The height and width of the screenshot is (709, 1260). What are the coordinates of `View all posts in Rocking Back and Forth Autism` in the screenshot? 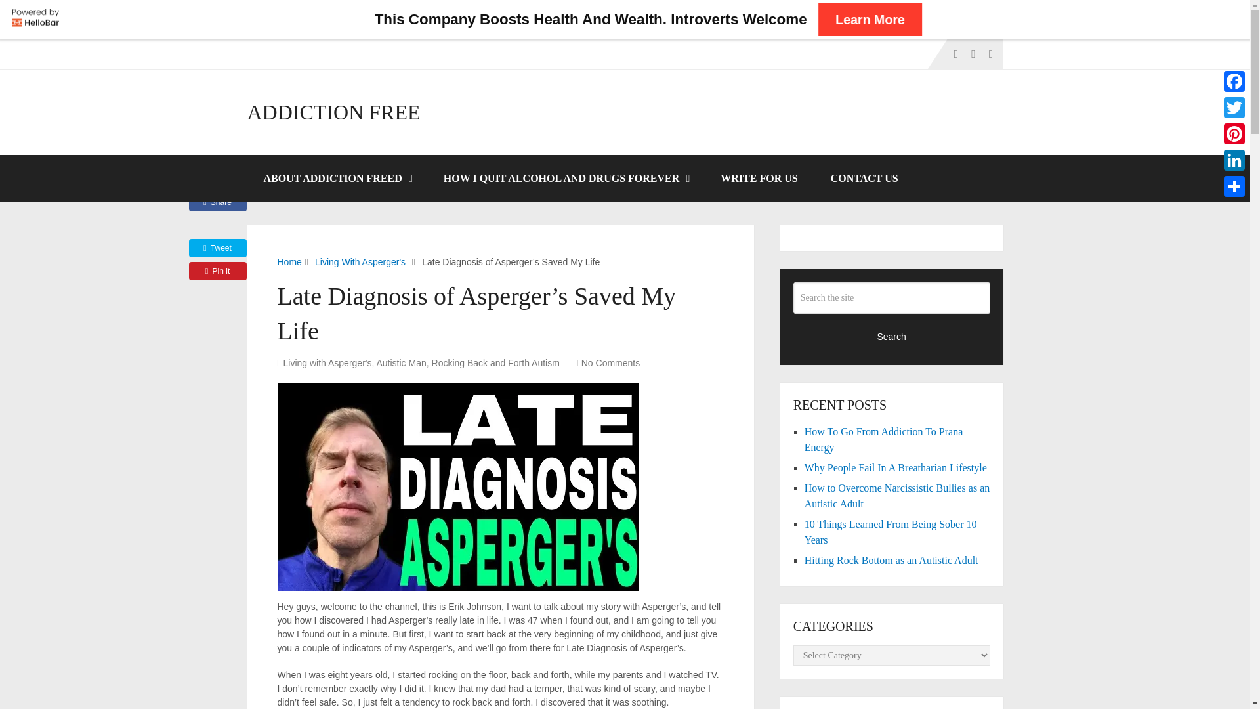 It's located at (495, 362).